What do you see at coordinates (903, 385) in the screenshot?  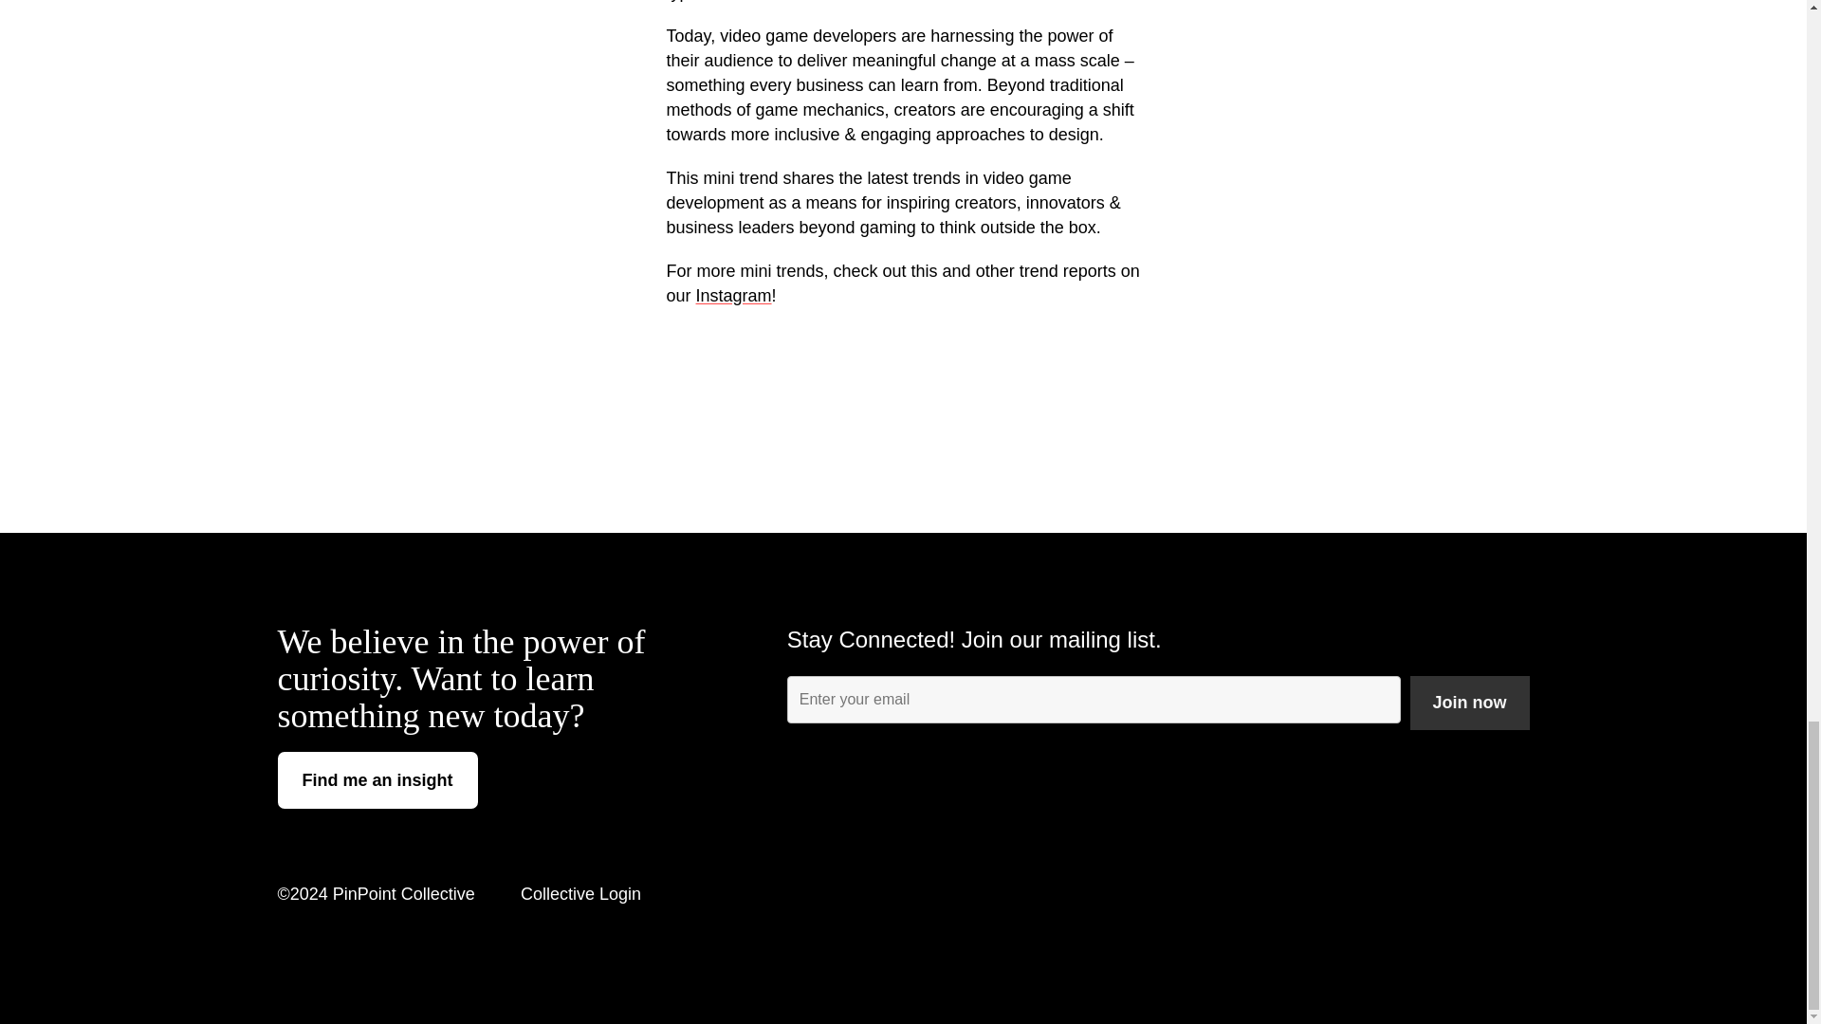 I see `Share on Facebook` at bounding box center [903, 385].